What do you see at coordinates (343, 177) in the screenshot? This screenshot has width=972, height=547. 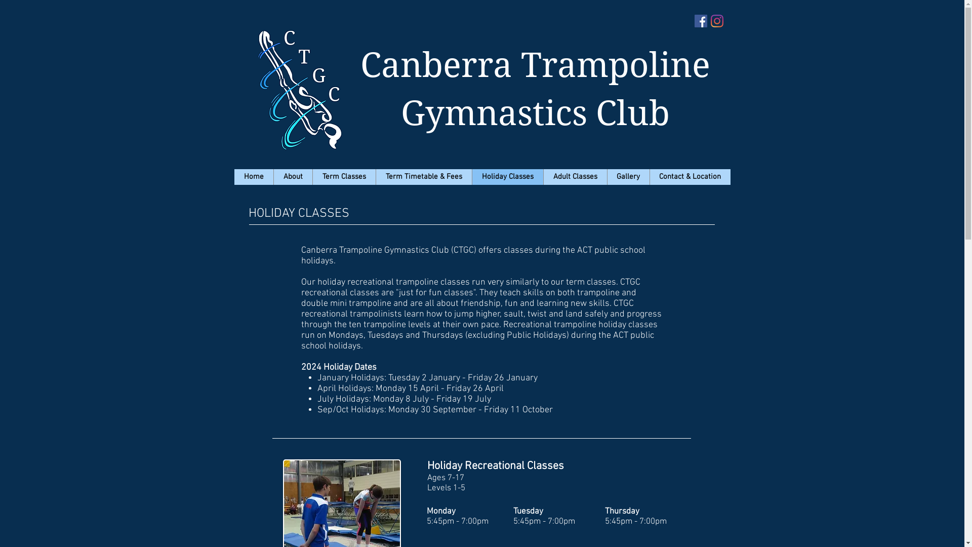 I see `Term Classes` at bounding box center [343, 177].